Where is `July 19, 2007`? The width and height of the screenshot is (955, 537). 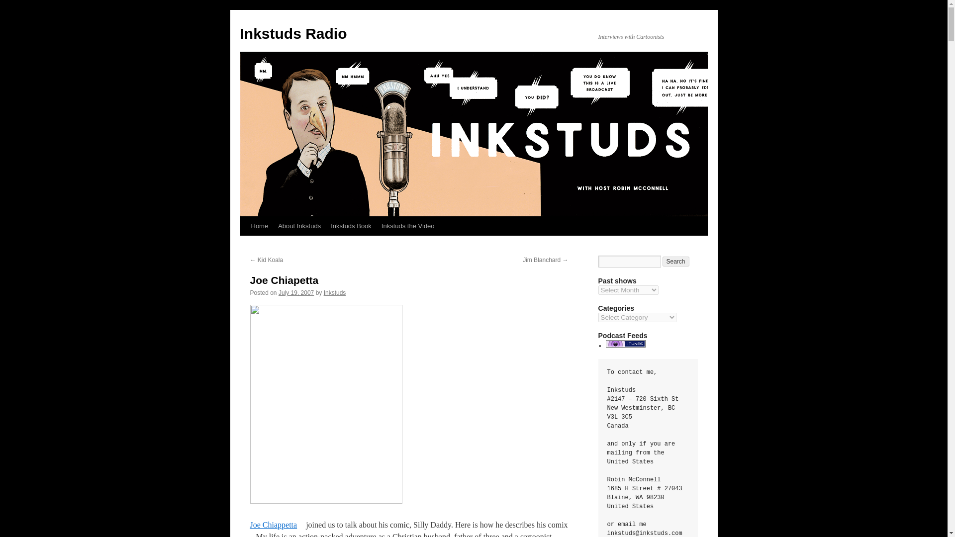 July 19, 2007 is located at coordinates (296, 293).